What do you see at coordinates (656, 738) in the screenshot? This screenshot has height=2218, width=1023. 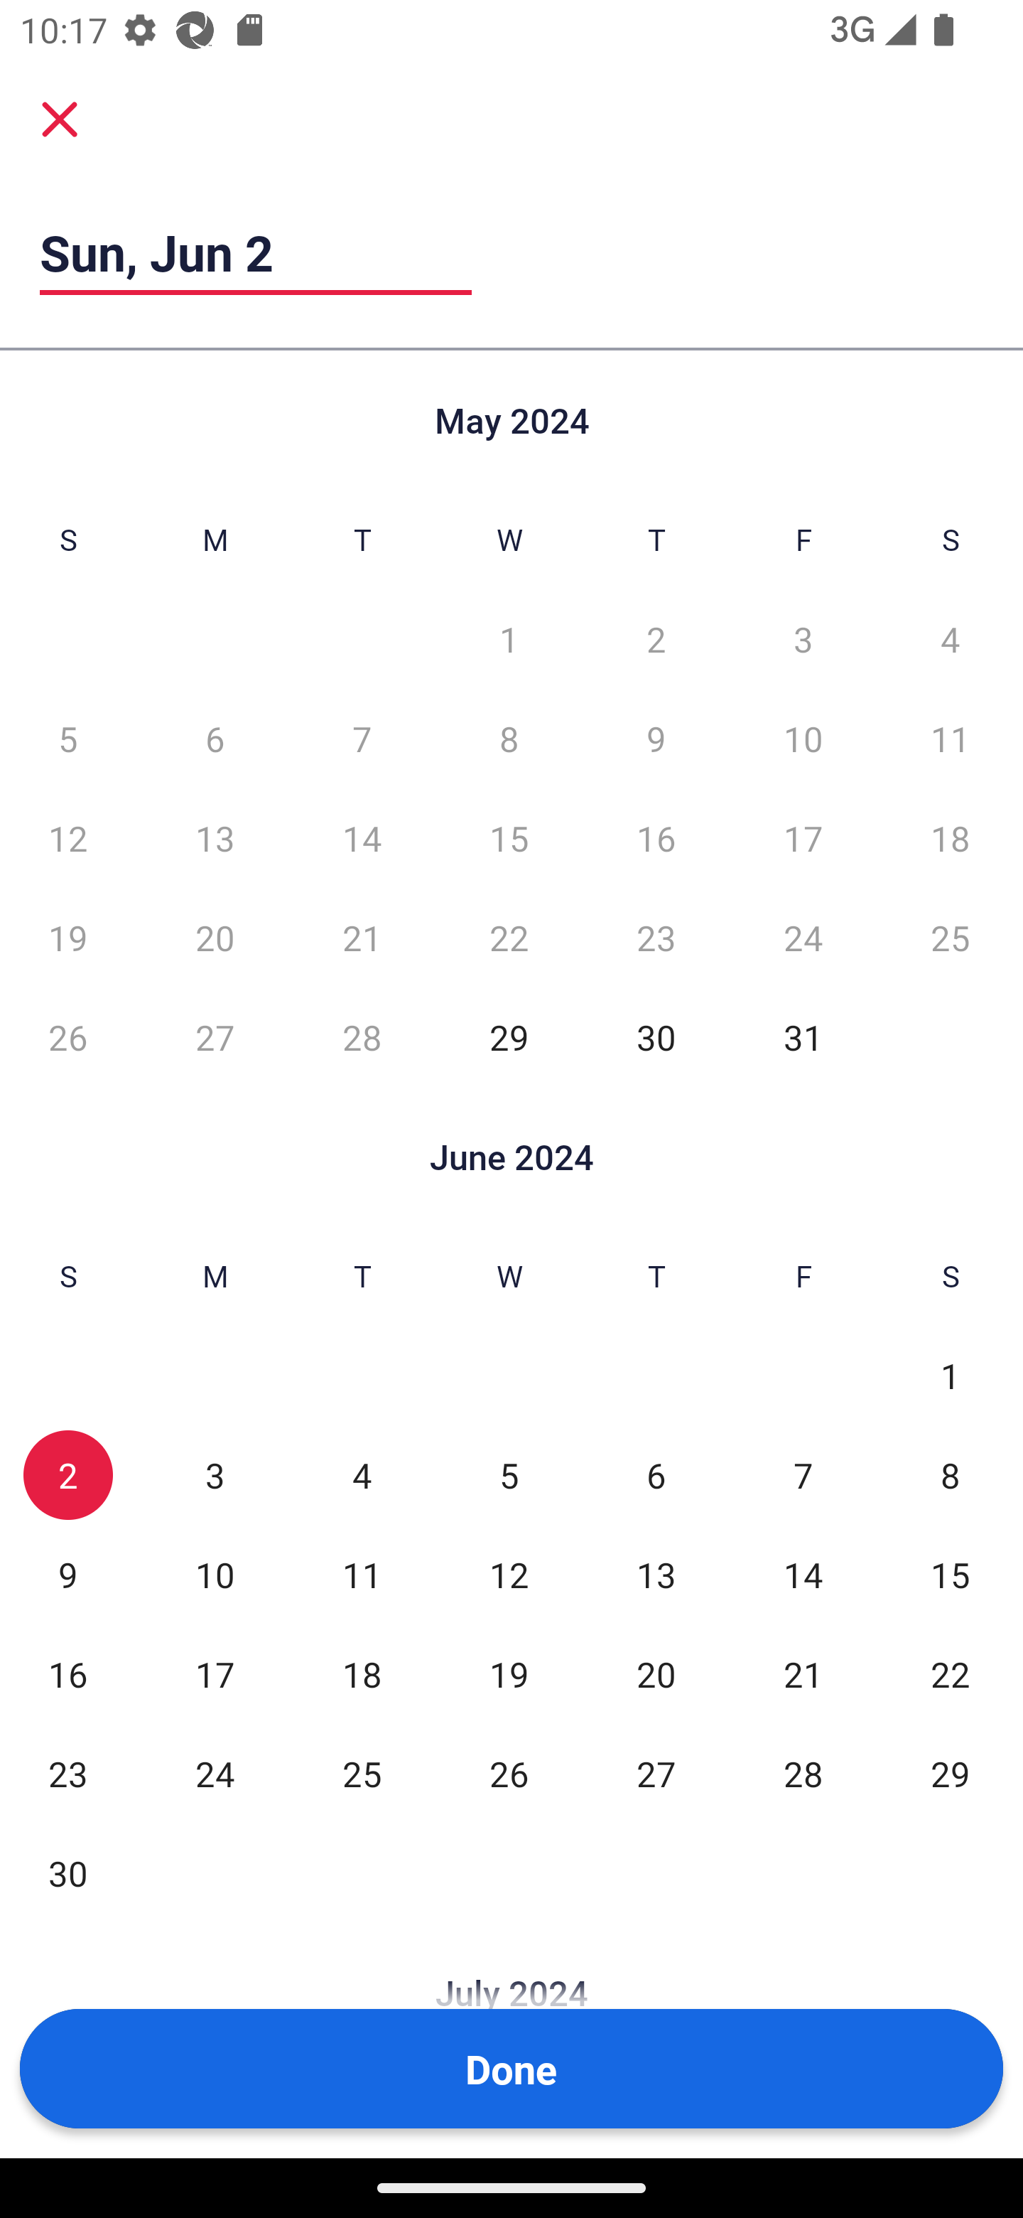 I see `9 Thu, May 9, Not Selected` at bounding box center [656, 738].